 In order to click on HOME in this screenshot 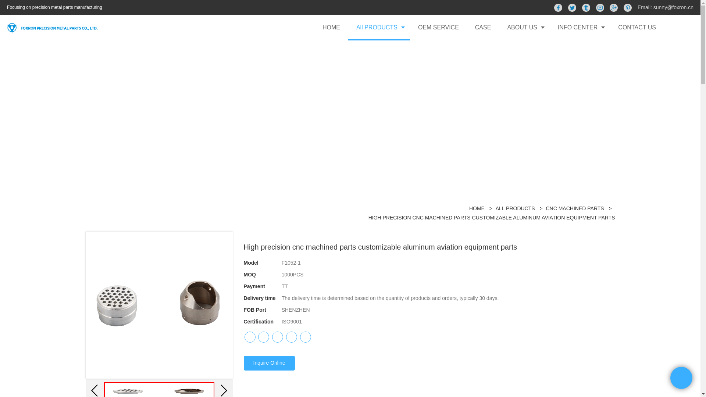, I will do `click(331, 27)`.